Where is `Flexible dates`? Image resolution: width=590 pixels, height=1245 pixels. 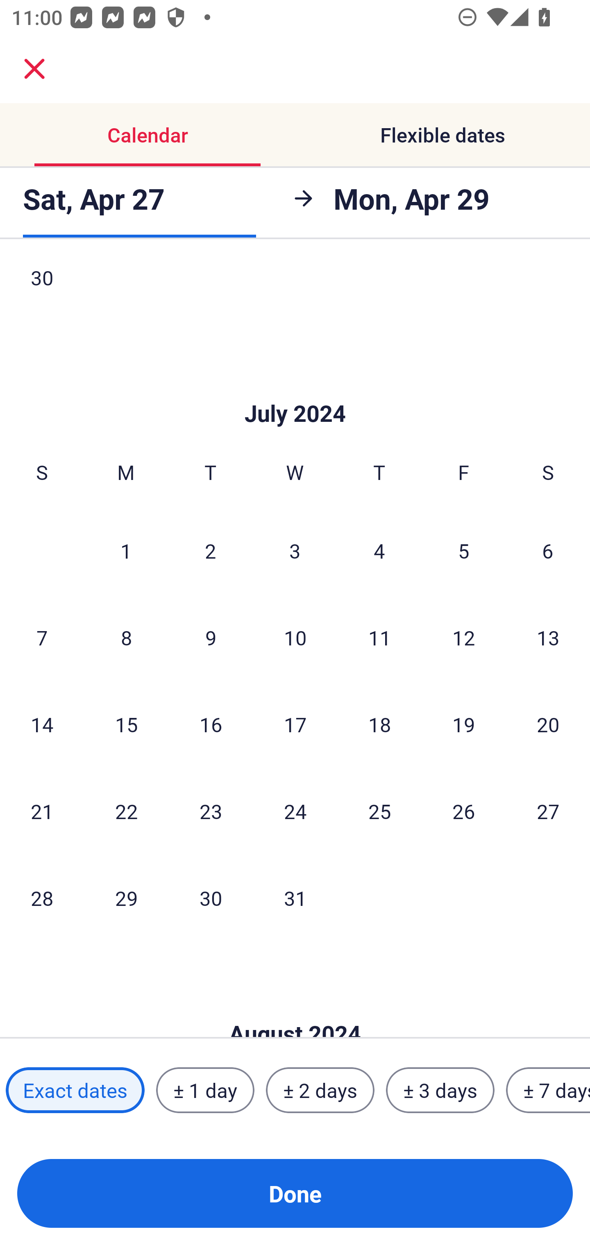
Flexible dates is located at coordinates (442, 135).